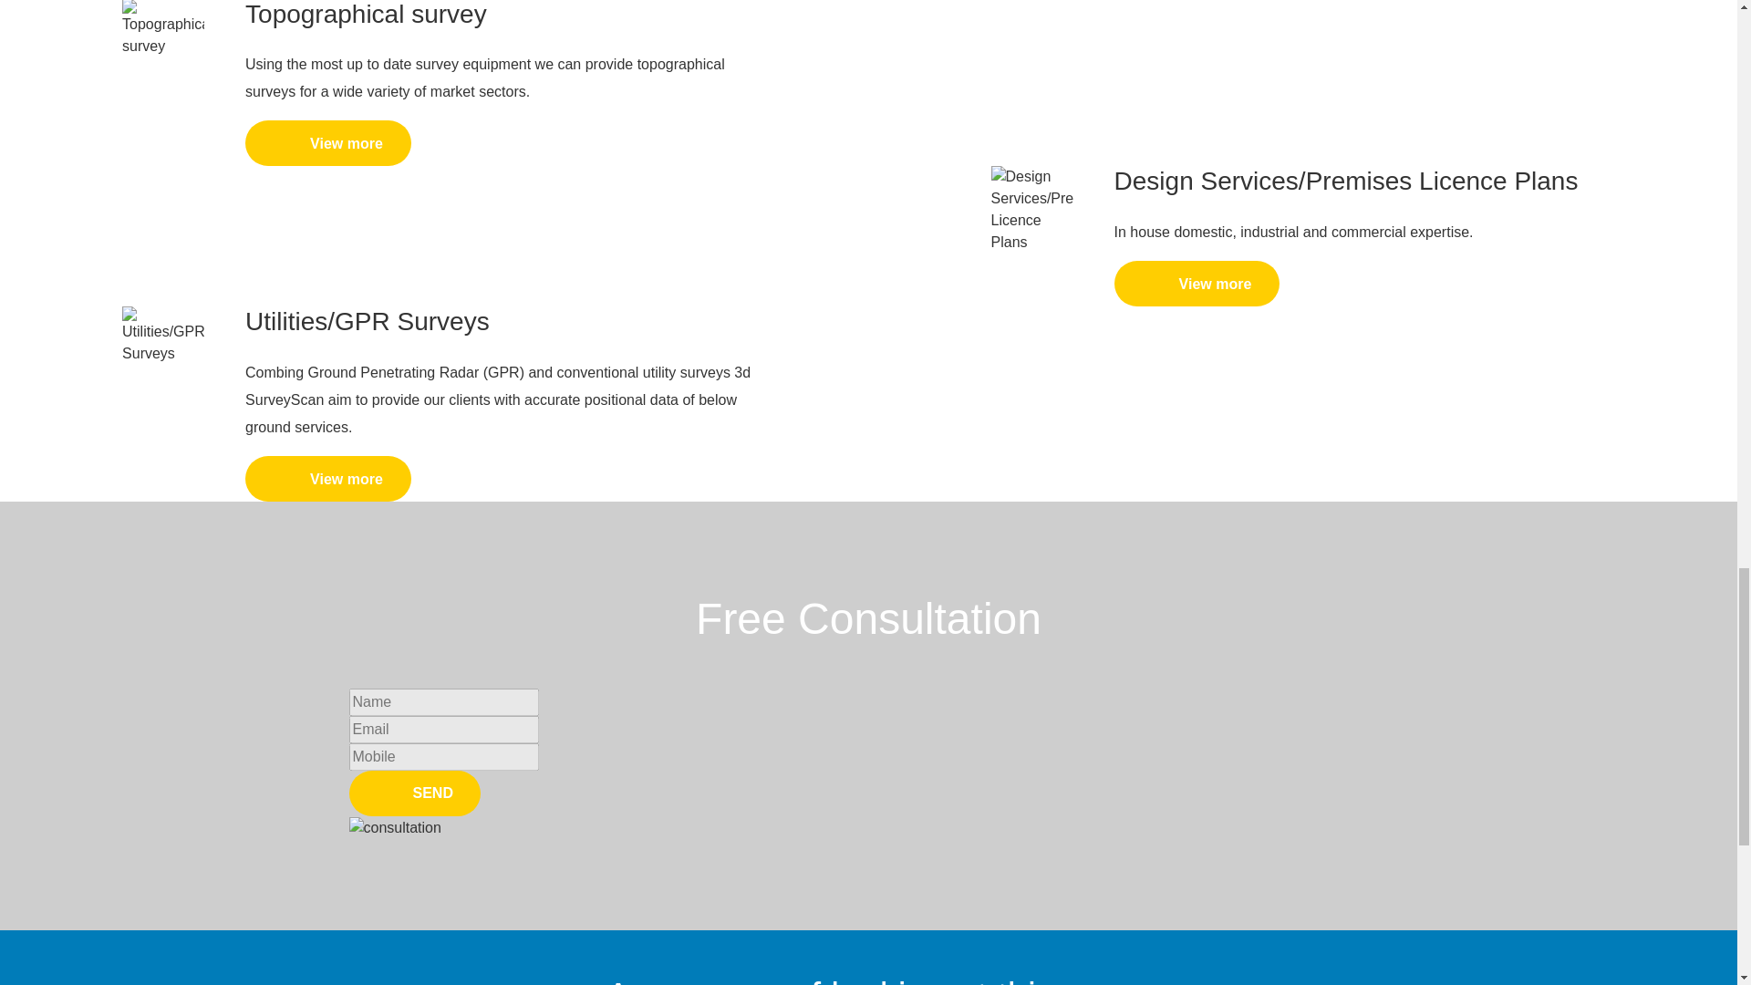 The image size is (1751, 985). I want to click on SEND, so click(414, 793).